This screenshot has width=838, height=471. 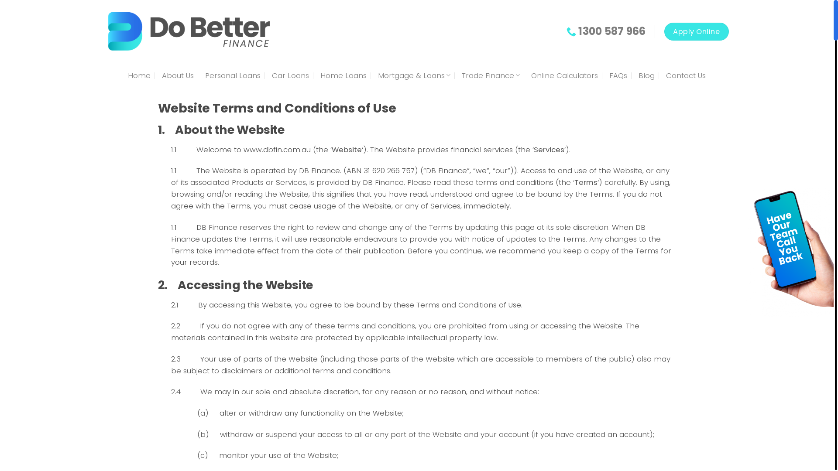 What do you see at coordinates (139, 75) in the screenshot?
I see `Home` at bounding box center [139, 75].